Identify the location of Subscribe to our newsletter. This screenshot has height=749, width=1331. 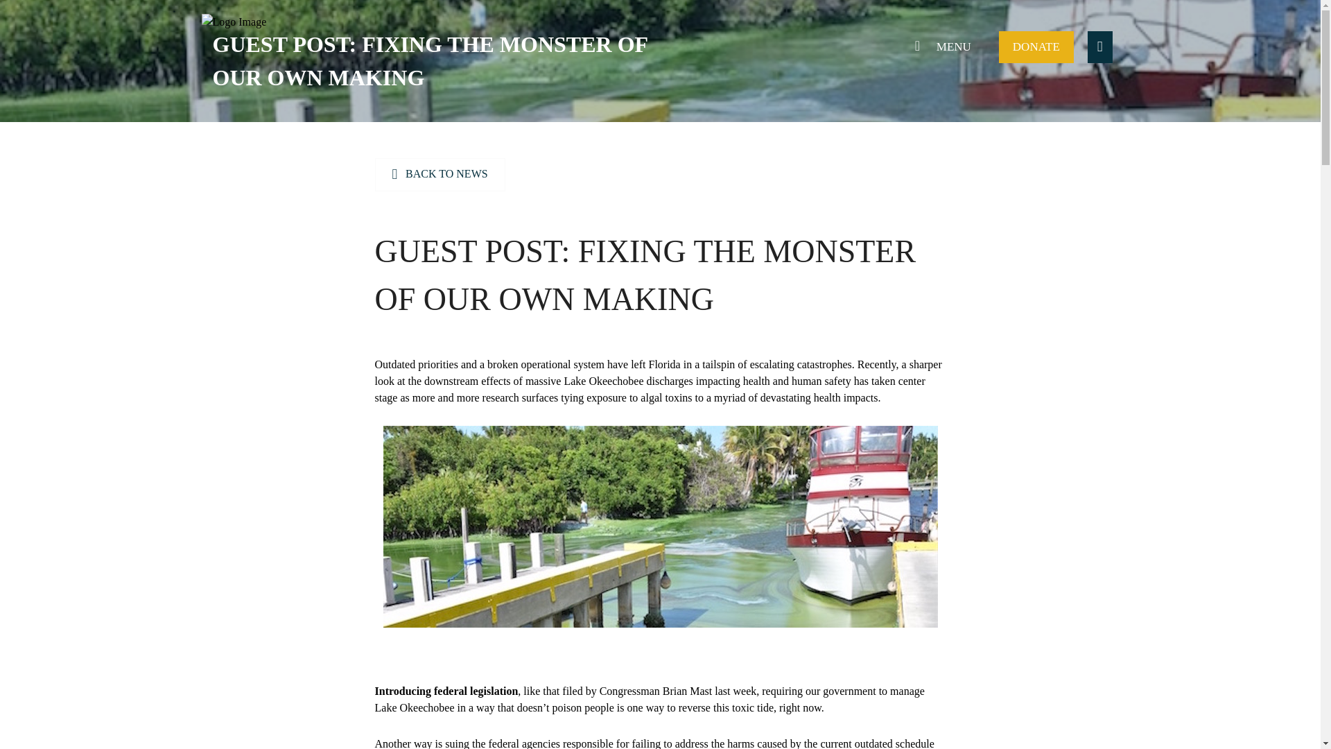
(1099, 47).